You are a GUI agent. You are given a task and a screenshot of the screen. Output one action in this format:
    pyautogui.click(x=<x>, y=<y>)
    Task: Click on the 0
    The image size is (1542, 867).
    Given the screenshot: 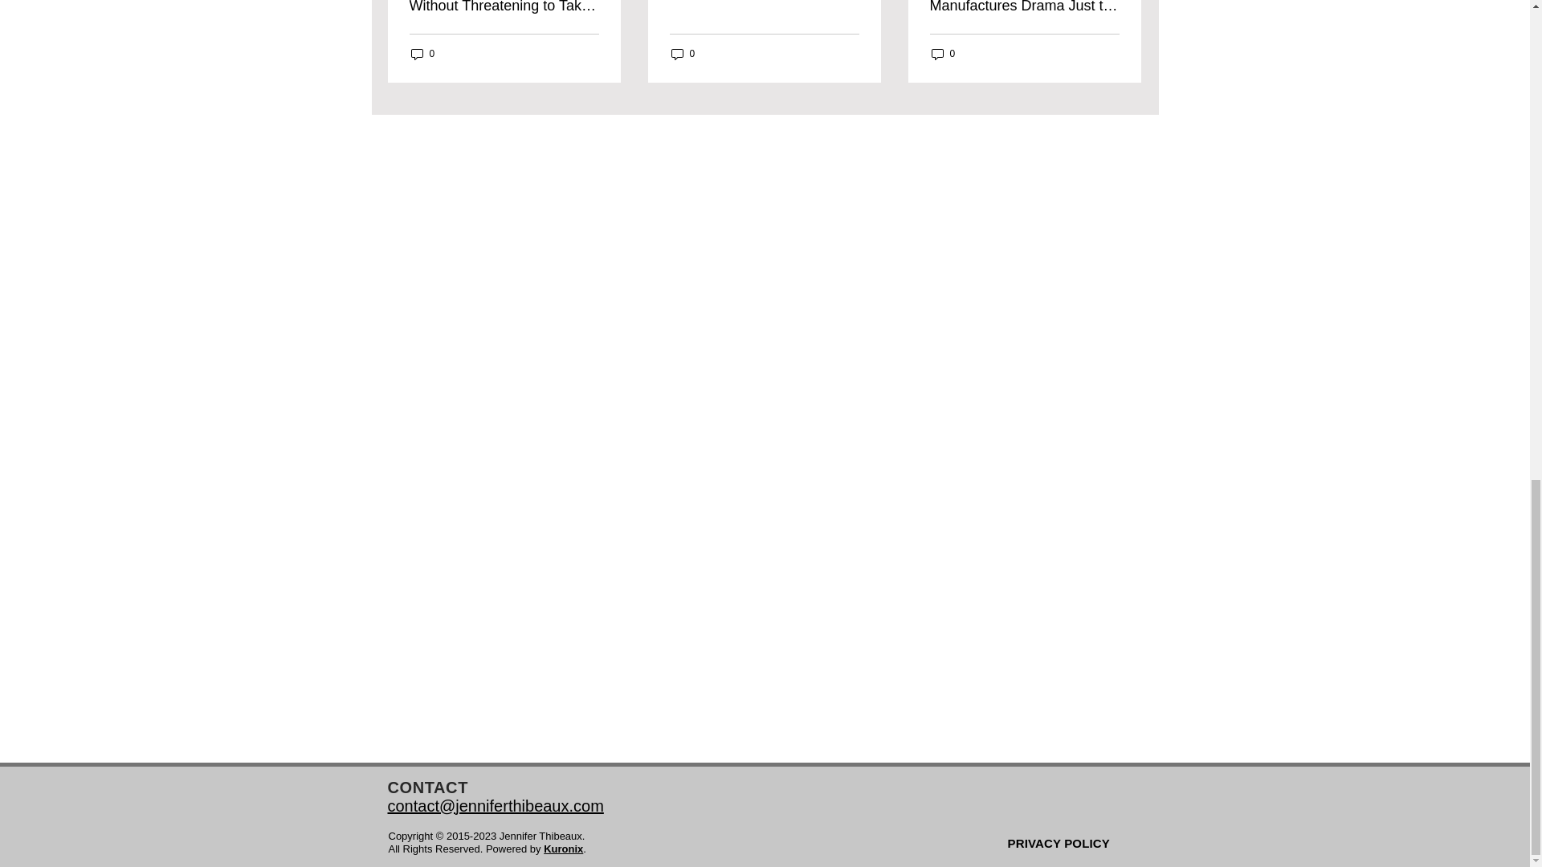 What is the action you would take?
    pyautogui.click(x=683, y=54)
    